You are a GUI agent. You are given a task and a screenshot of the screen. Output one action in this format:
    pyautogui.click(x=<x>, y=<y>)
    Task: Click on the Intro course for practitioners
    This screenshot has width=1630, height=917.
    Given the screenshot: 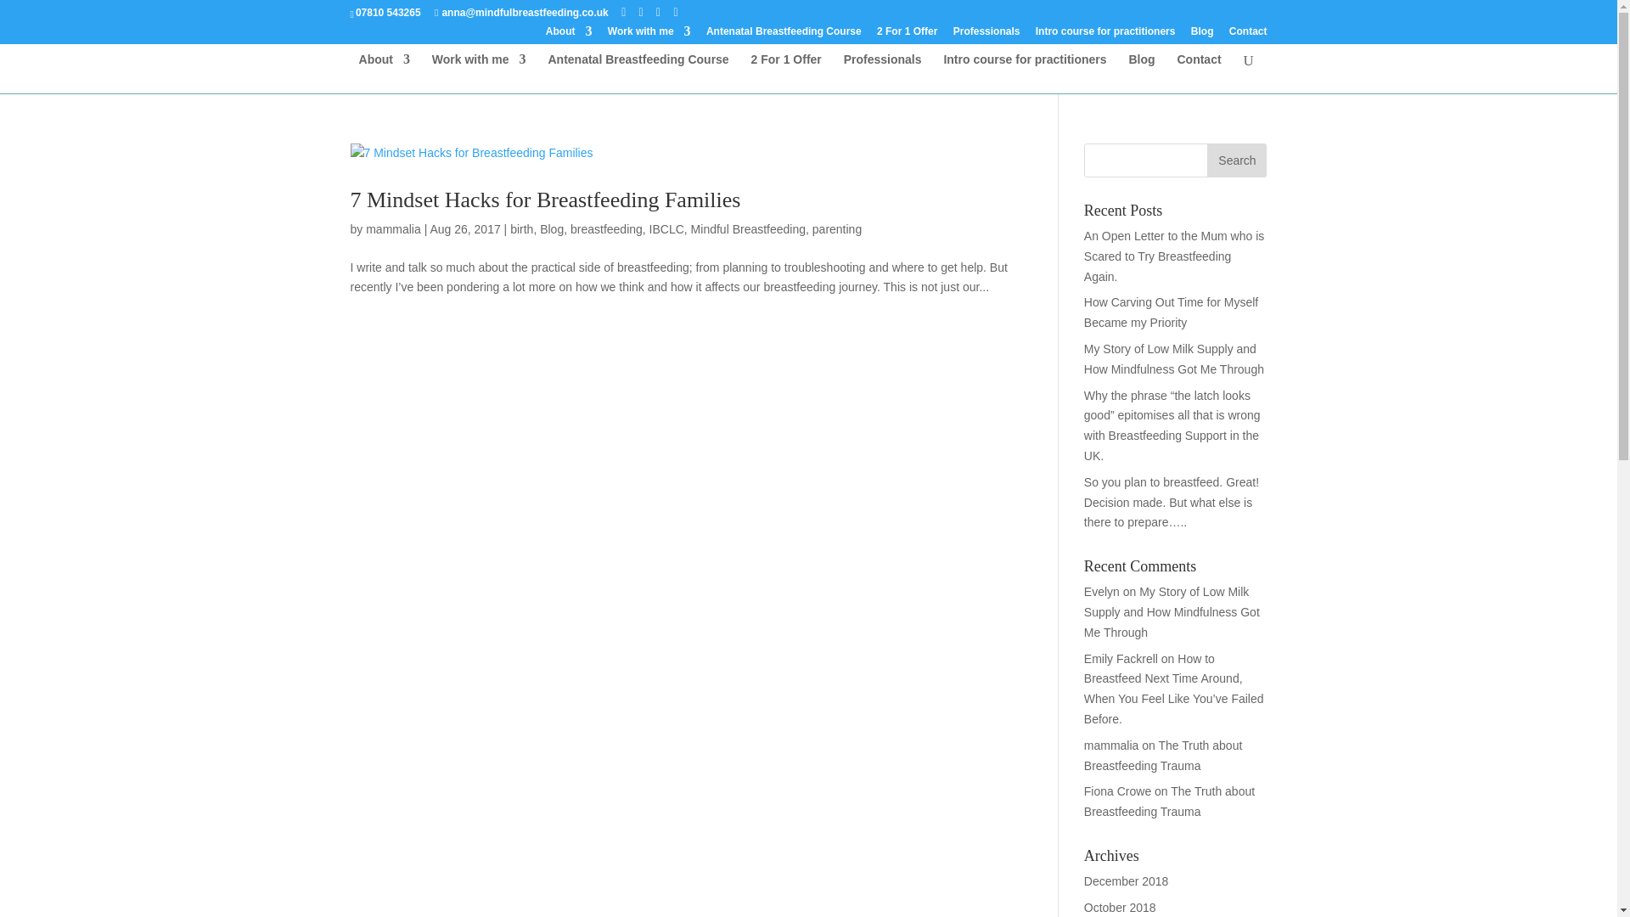 What is the action you would take?
    pyautogui.click(x=1105, y=35)
    